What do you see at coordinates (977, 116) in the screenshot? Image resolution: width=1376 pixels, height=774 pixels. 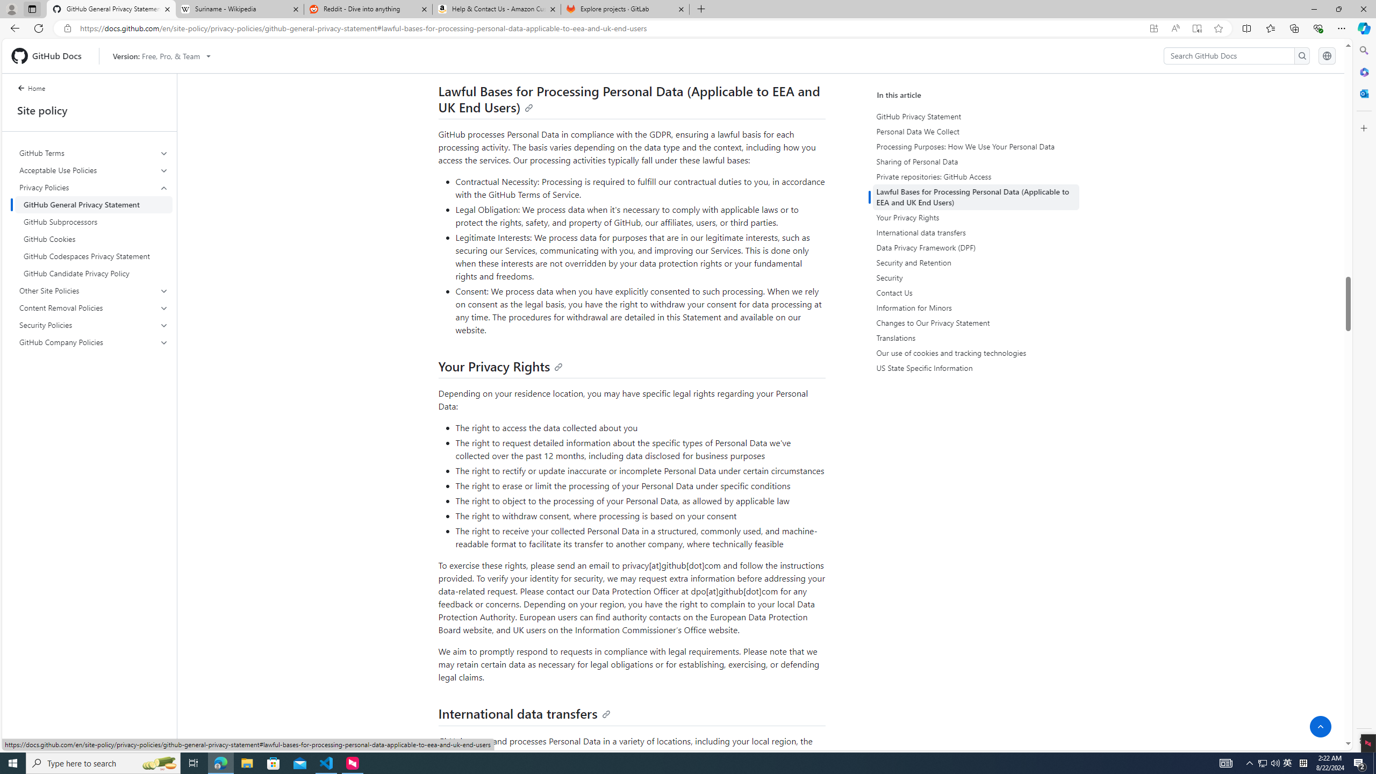 I see `GitHub Privacy Statement` at bounding box center [977, 116].